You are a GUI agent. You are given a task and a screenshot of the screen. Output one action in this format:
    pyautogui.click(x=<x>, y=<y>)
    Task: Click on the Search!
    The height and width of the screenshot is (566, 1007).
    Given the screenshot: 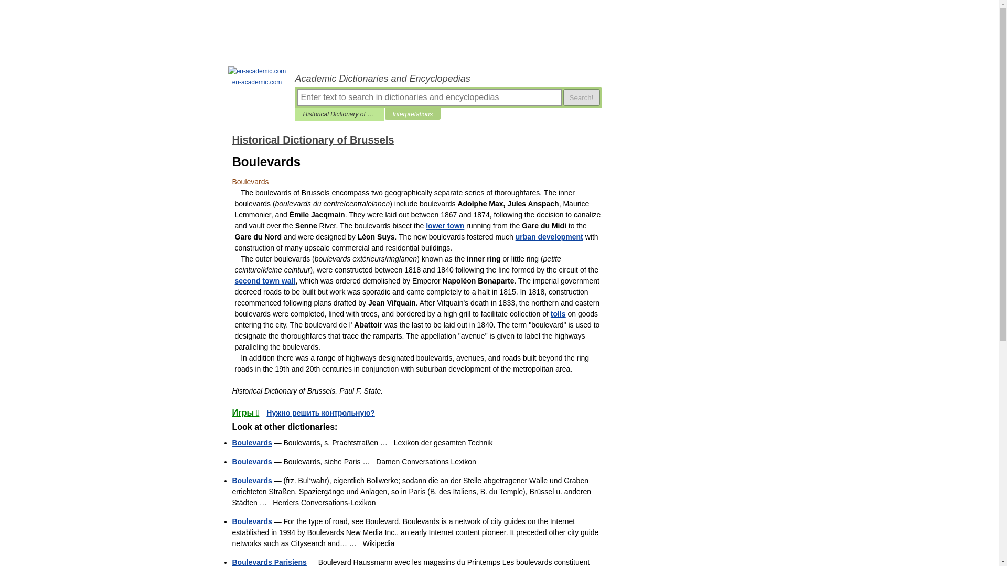 What is the action you would take?
    pyautogui.click(x=581, y=97)
    